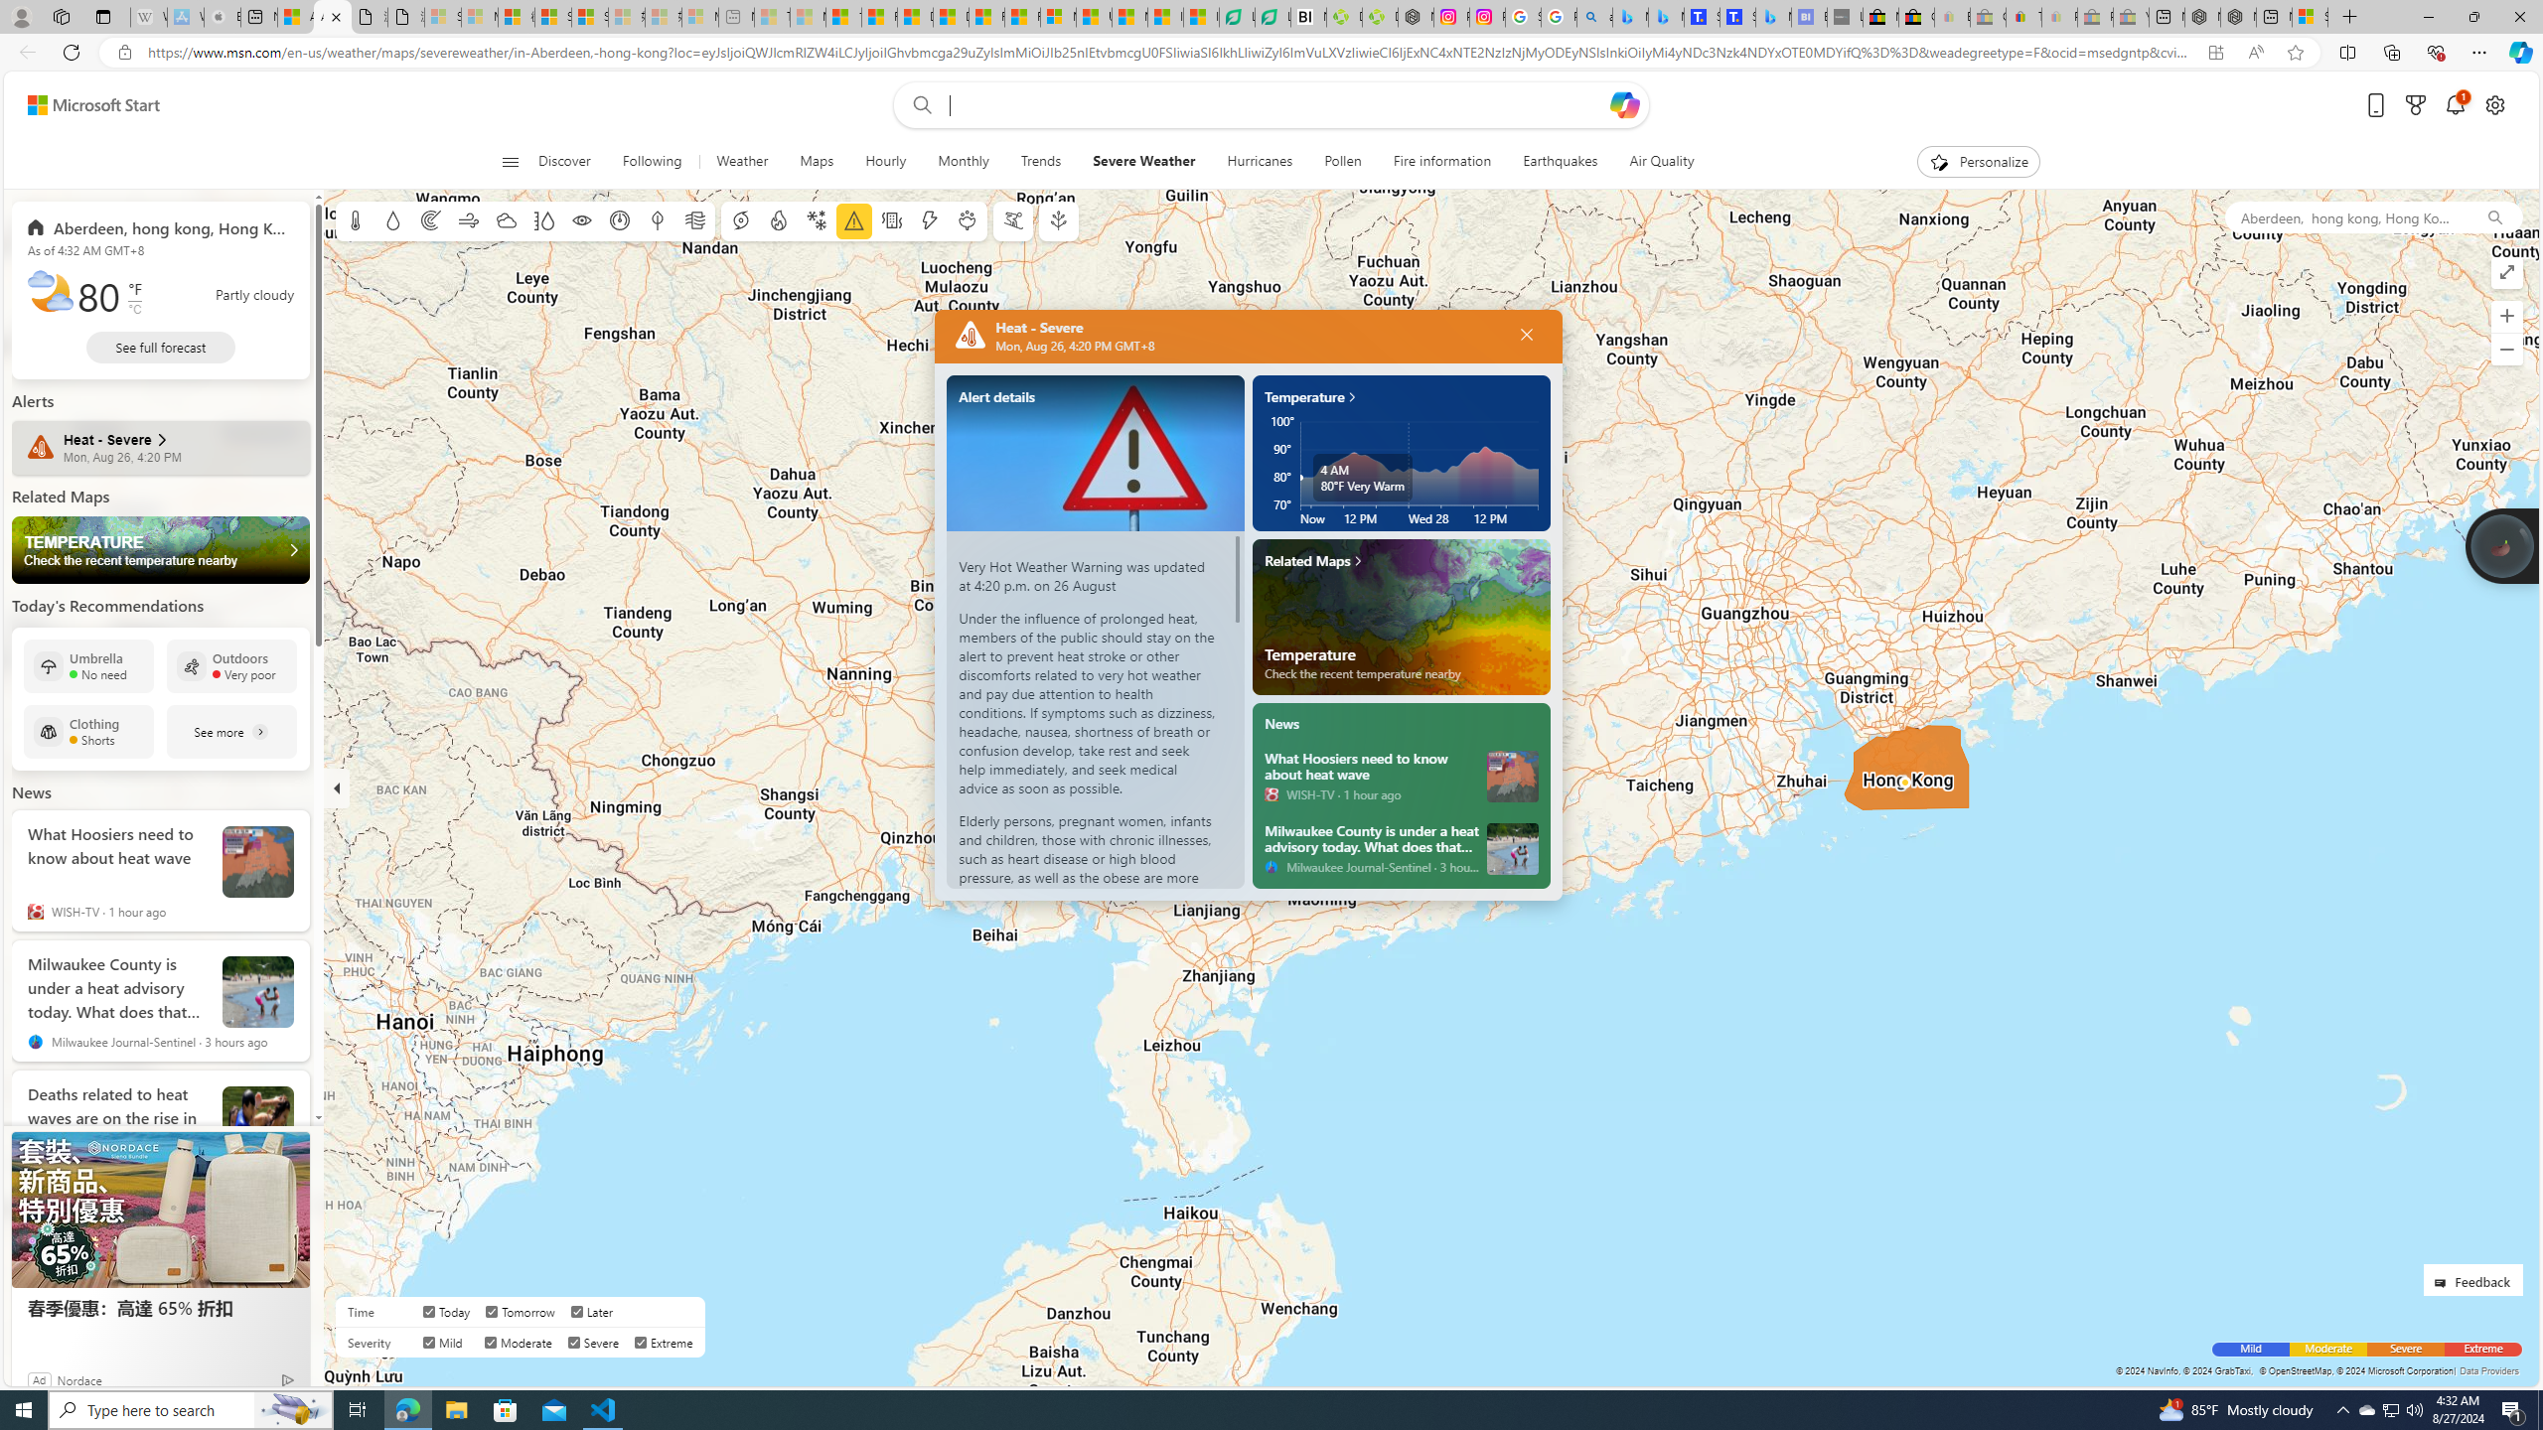  What do you see at coordinates (161, 447) in the screenshot?
I see `Heat - Severe Mon, Aug 26, 4:20 PM` at bounding box center [161, 447].